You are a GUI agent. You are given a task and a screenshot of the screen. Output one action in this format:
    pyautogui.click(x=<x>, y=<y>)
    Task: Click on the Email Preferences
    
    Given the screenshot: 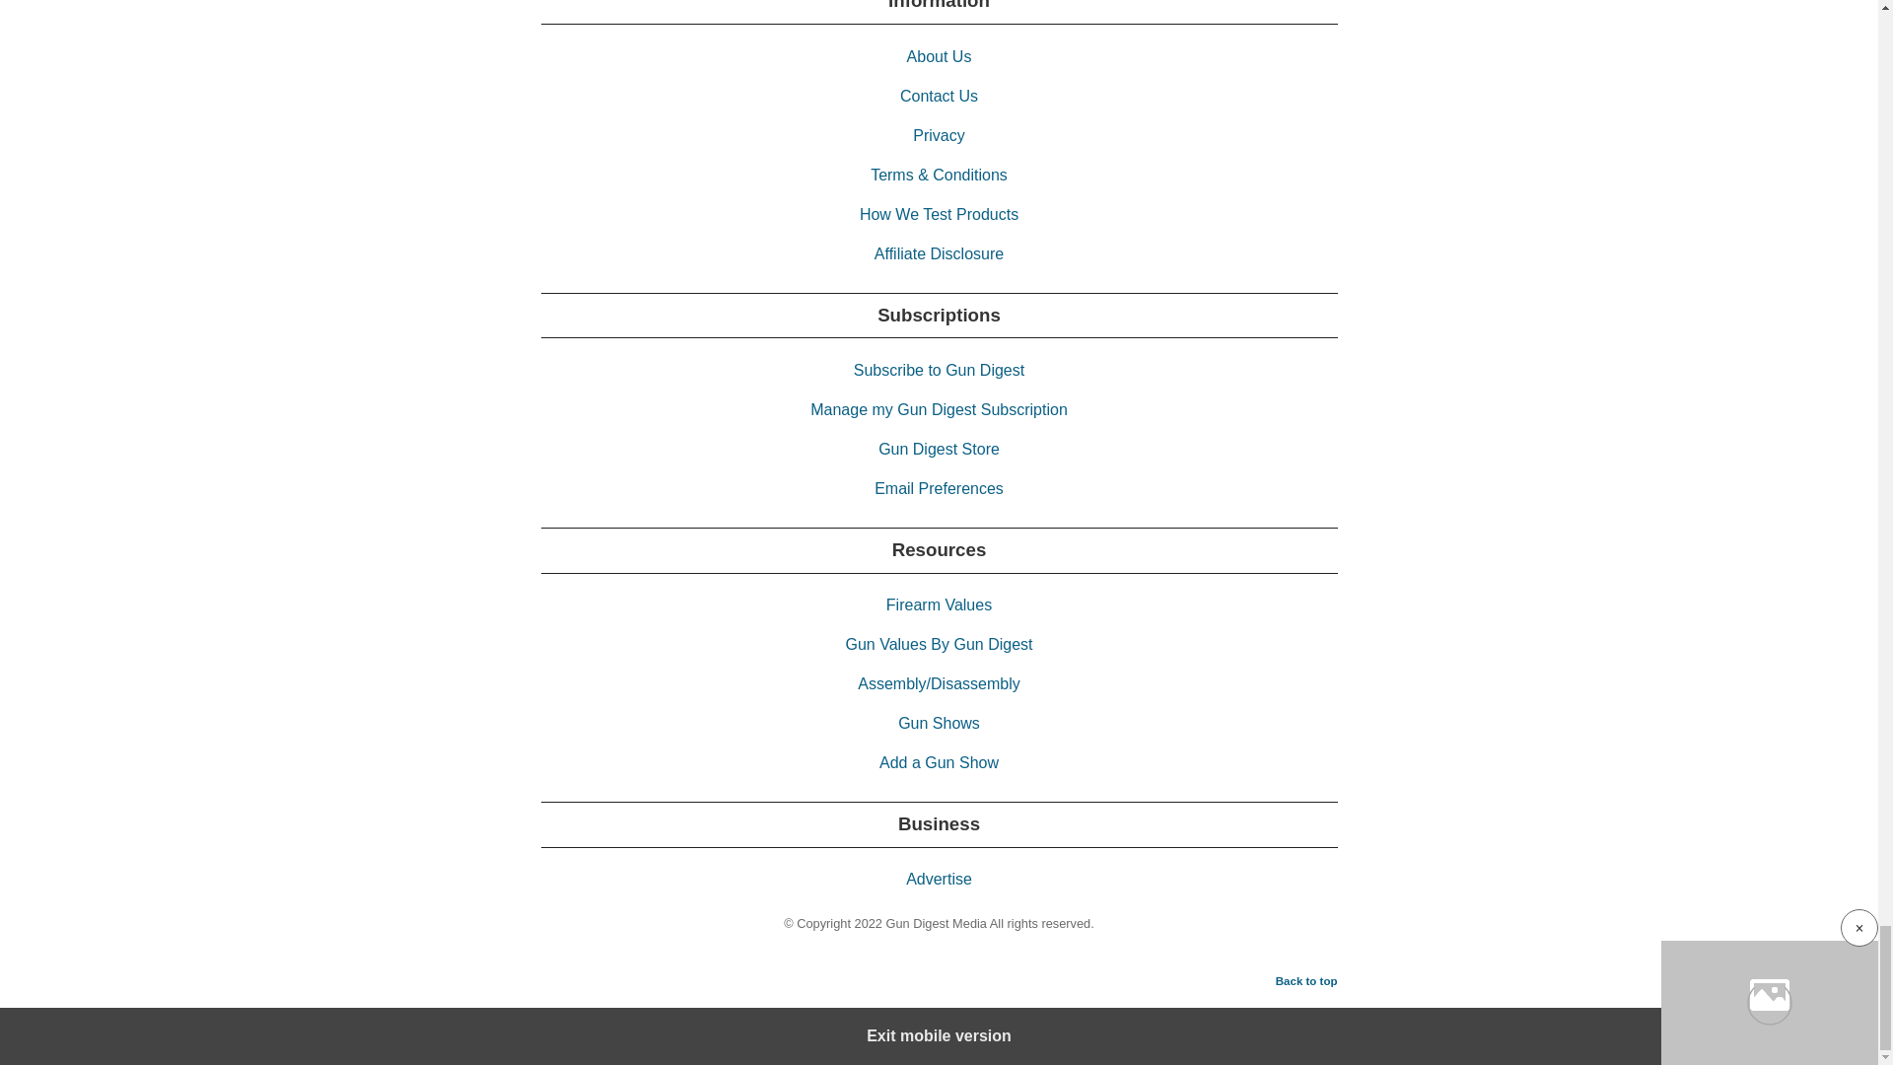 What is the action you would take?
    pyautogui.click(x=939, y=489)
    